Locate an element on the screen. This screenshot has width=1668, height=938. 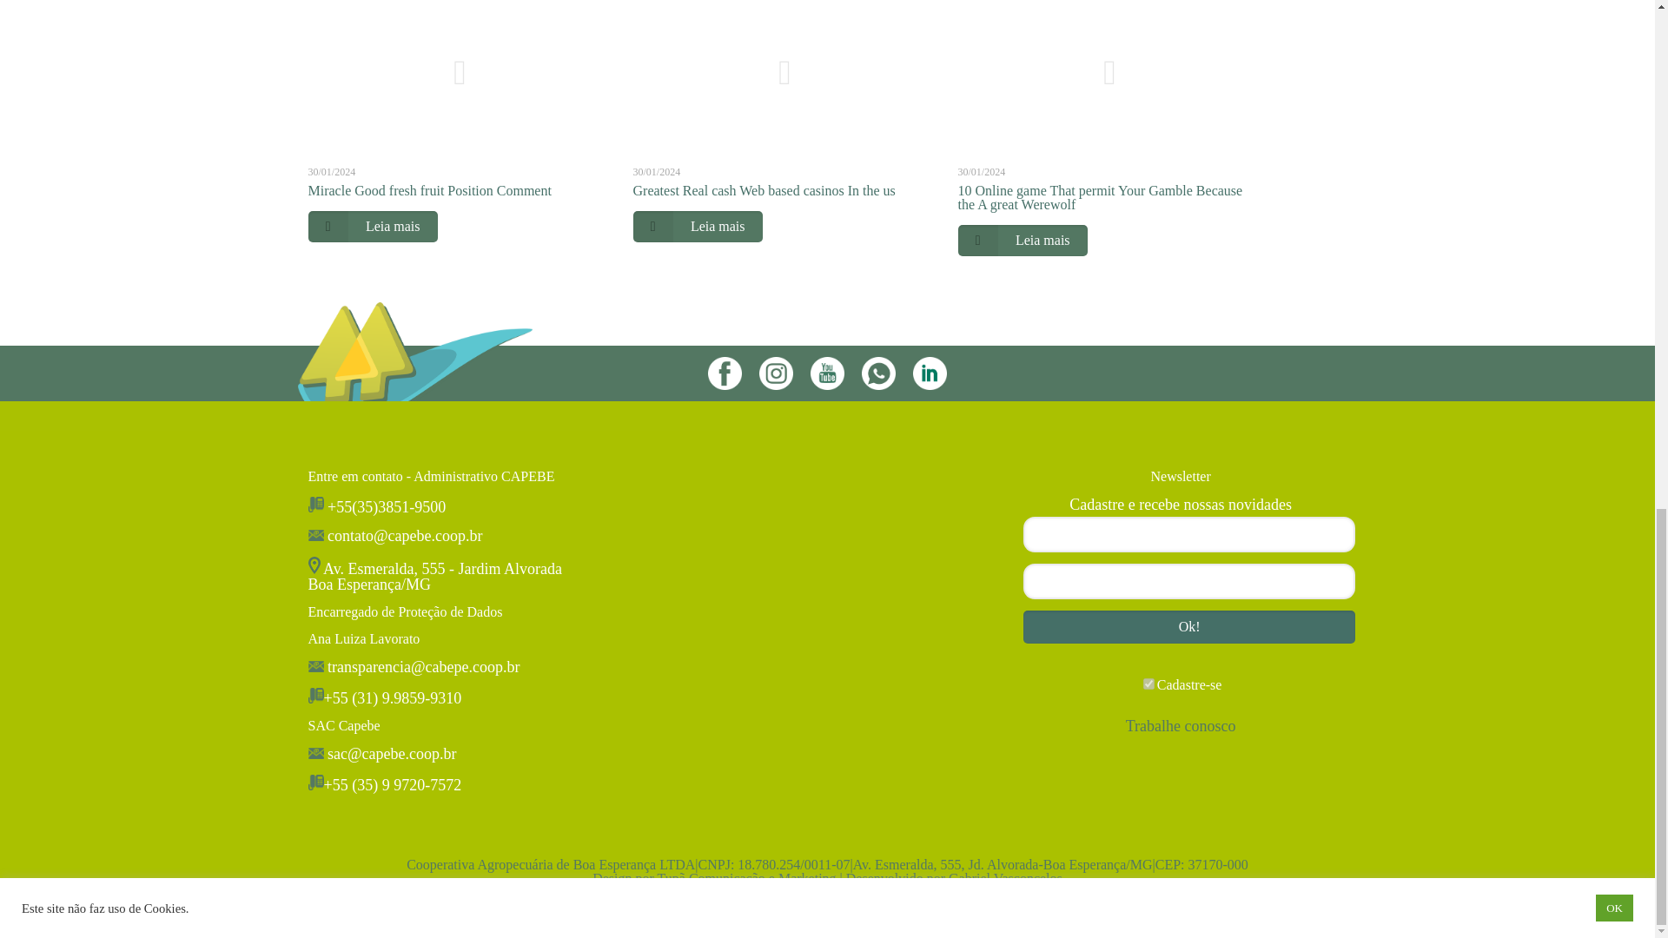
1 is located at coordinates (1148, 683).